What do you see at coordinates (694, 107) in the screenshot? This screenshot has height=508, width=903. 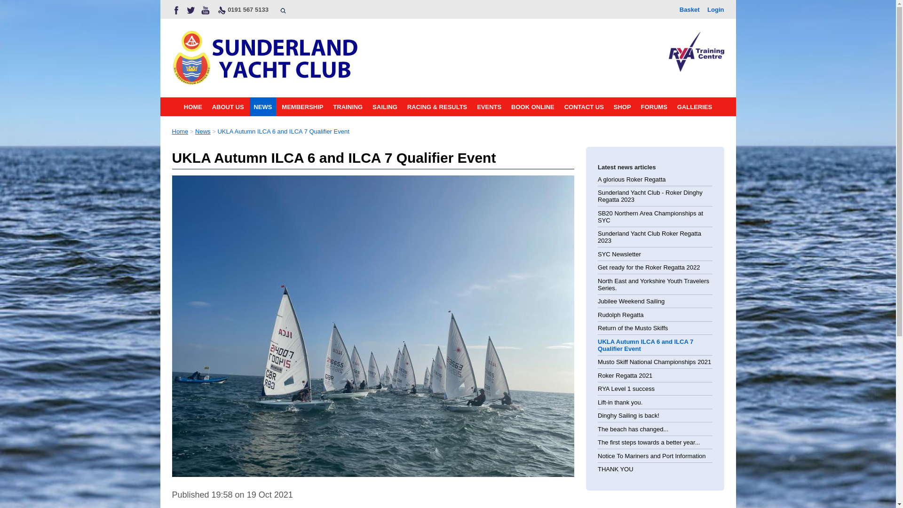 I see `GALLERIES` at bounding box center [694, 107].